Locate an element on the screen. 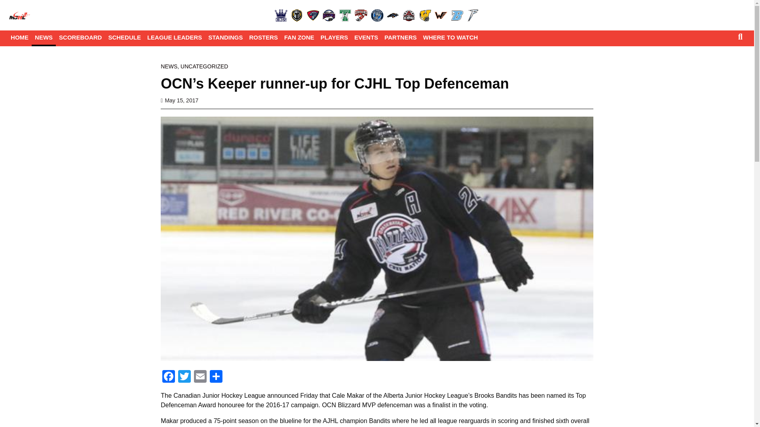 The width and height of the screenshot is (760, 427). Winnipeg Freeze is located at coordinates (473, 15).